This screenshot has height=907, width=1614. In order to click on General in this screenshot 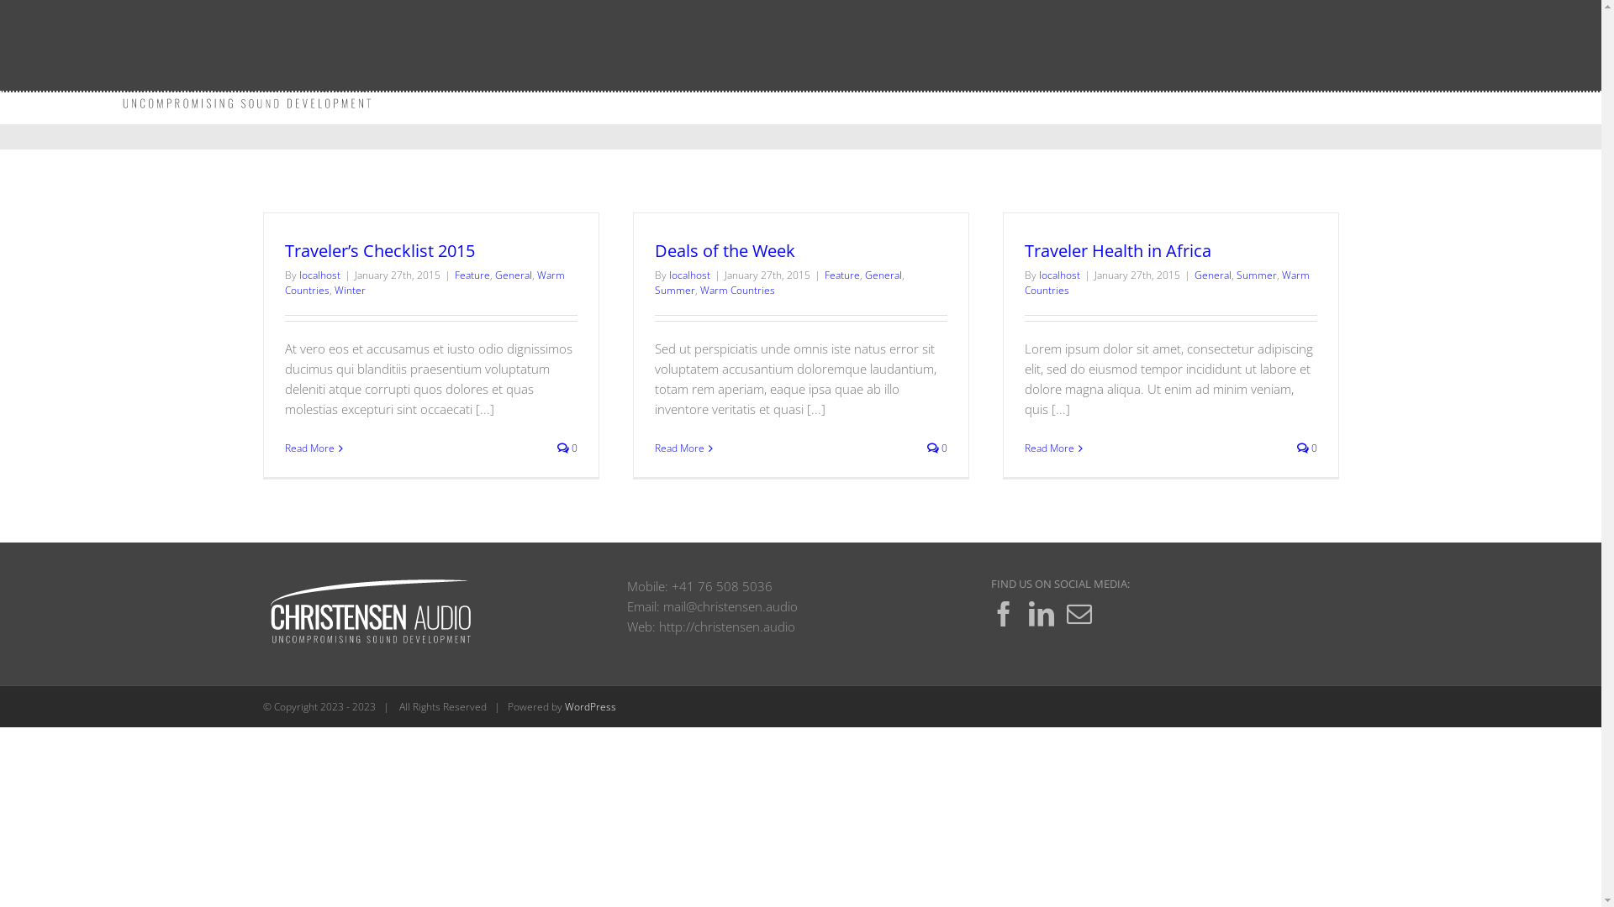, I will do `click(513, 275)`.